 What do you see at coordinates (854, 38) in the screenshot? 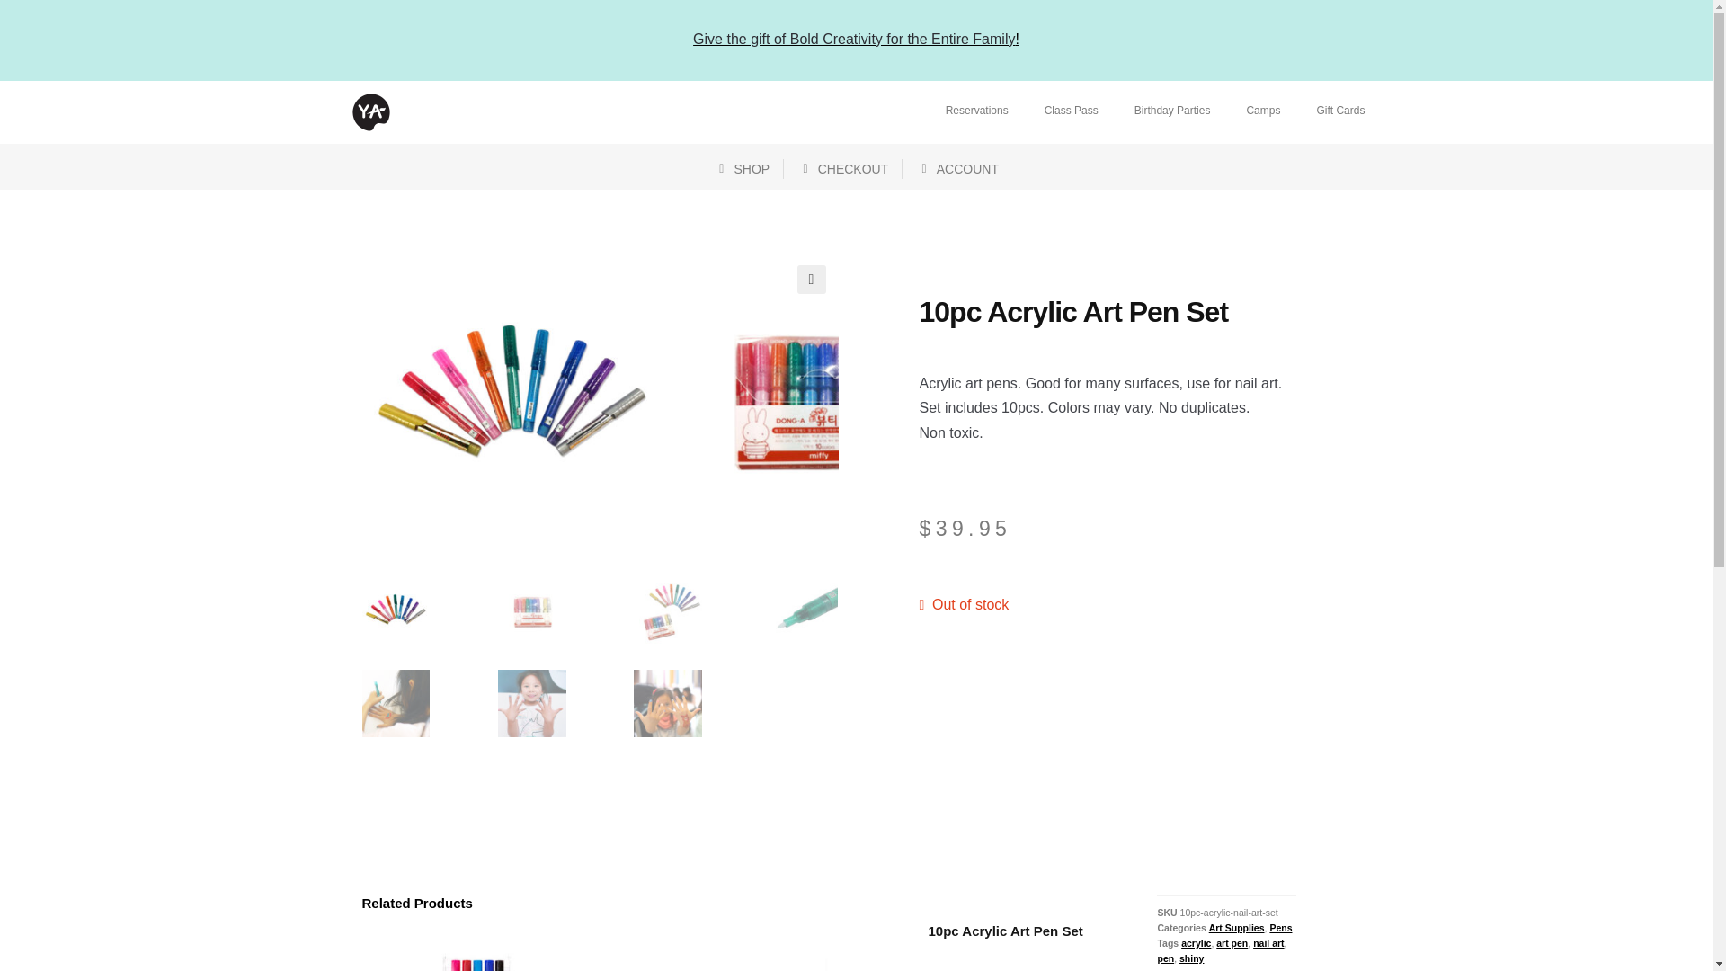
I see `Give the gift of Bold Creativity for the Entire Family` at bounding box center [854, 38].